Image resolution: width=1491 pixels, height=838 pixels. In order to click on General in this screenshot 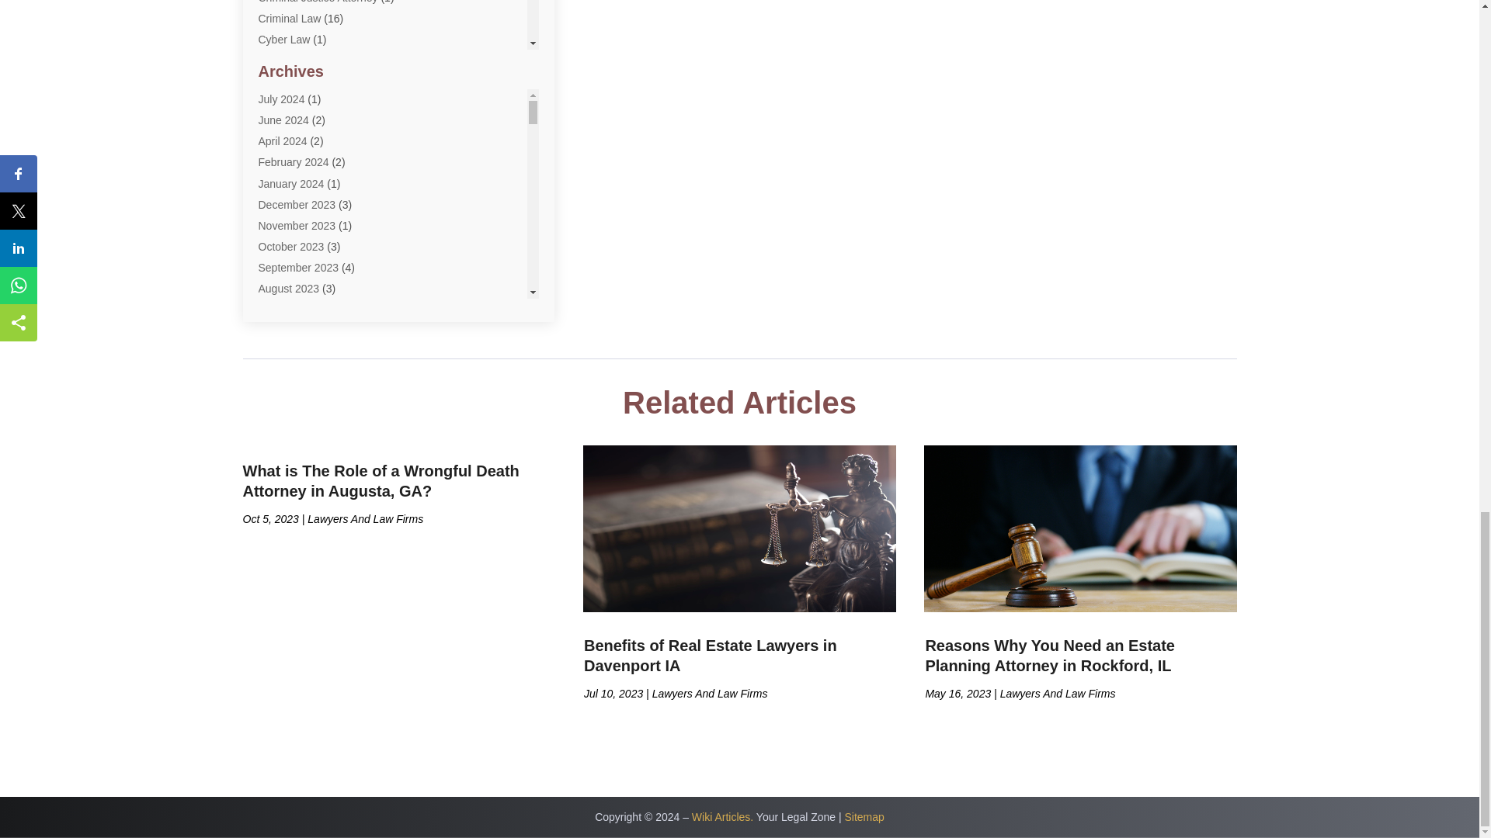, I will do `click(277, 188)`.